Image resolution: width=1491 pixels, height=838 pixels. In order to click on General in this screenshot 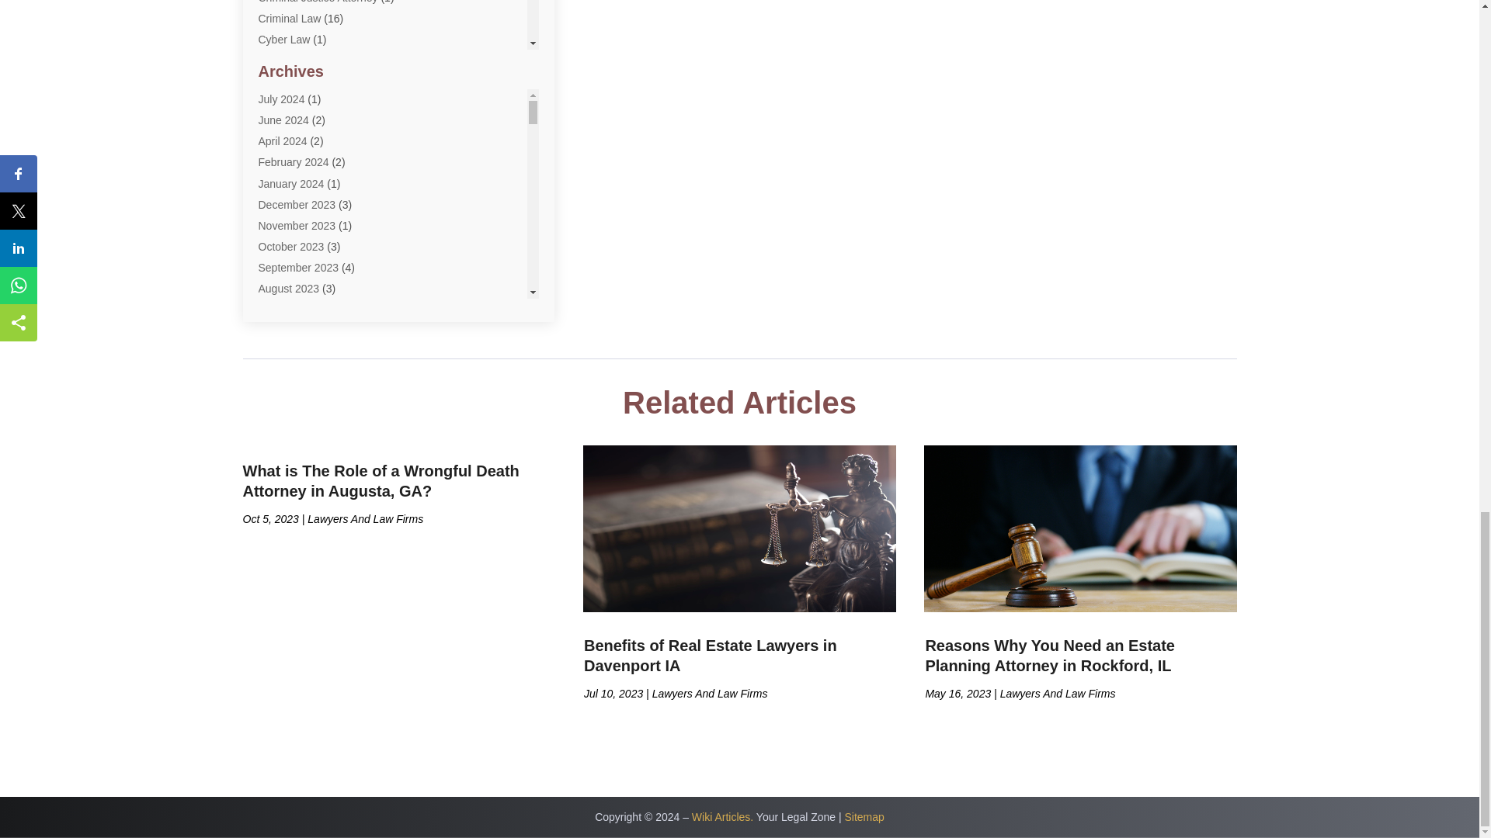, I will do `click(277, 188)`.